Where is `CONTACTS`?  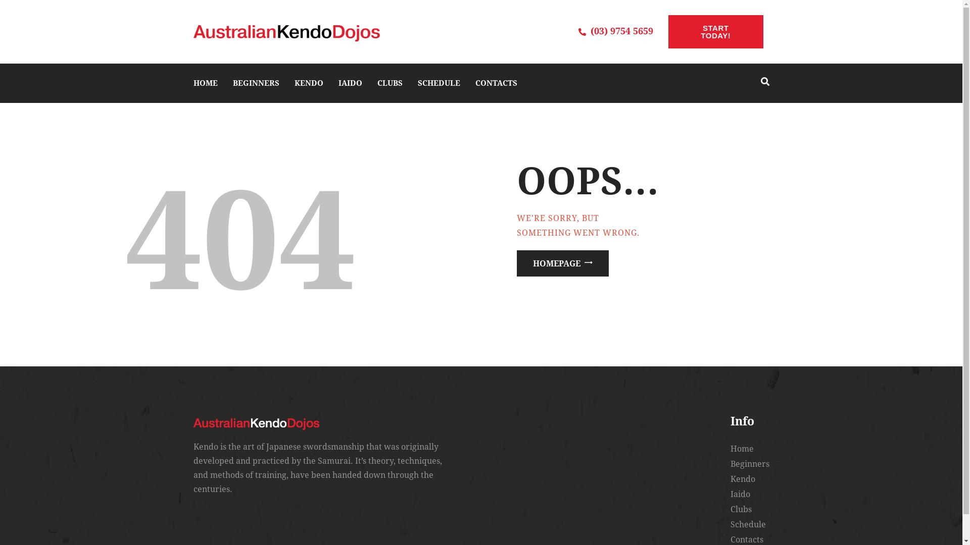
CONTACTS is located at coordinates (496, 83).